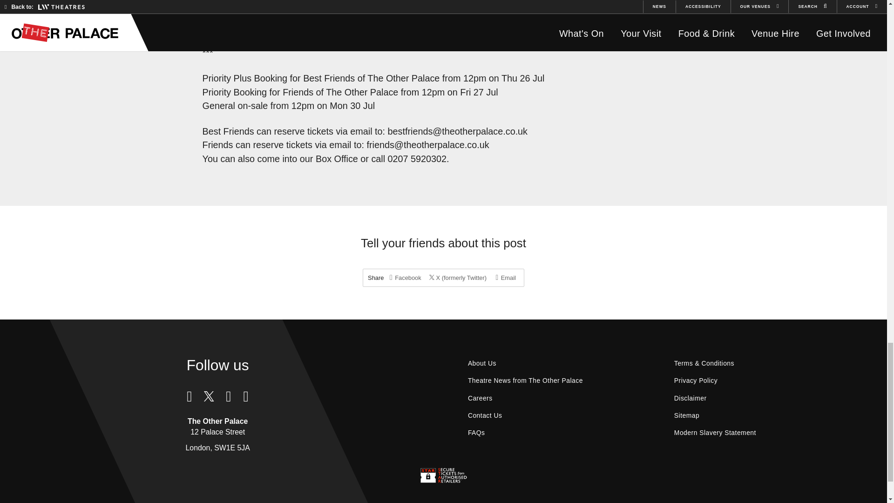  I want to click on About Us, so click(482, 363).